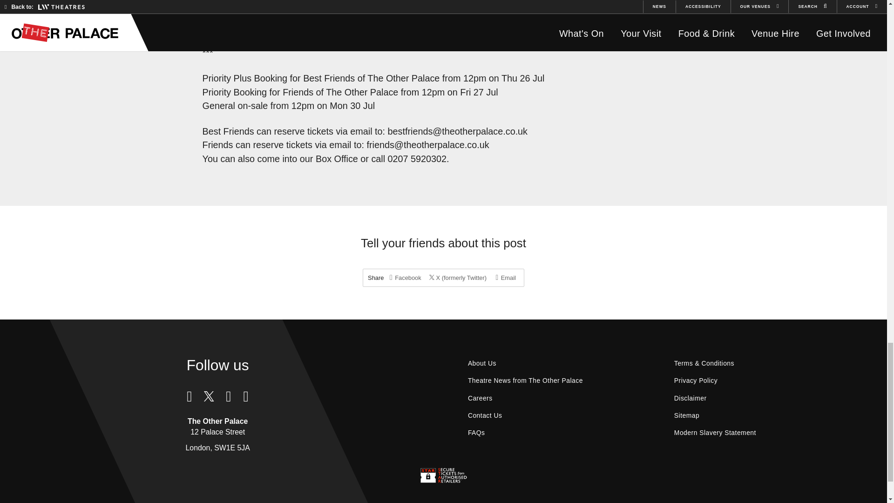  I want to click on About Us, so click(482, 363).